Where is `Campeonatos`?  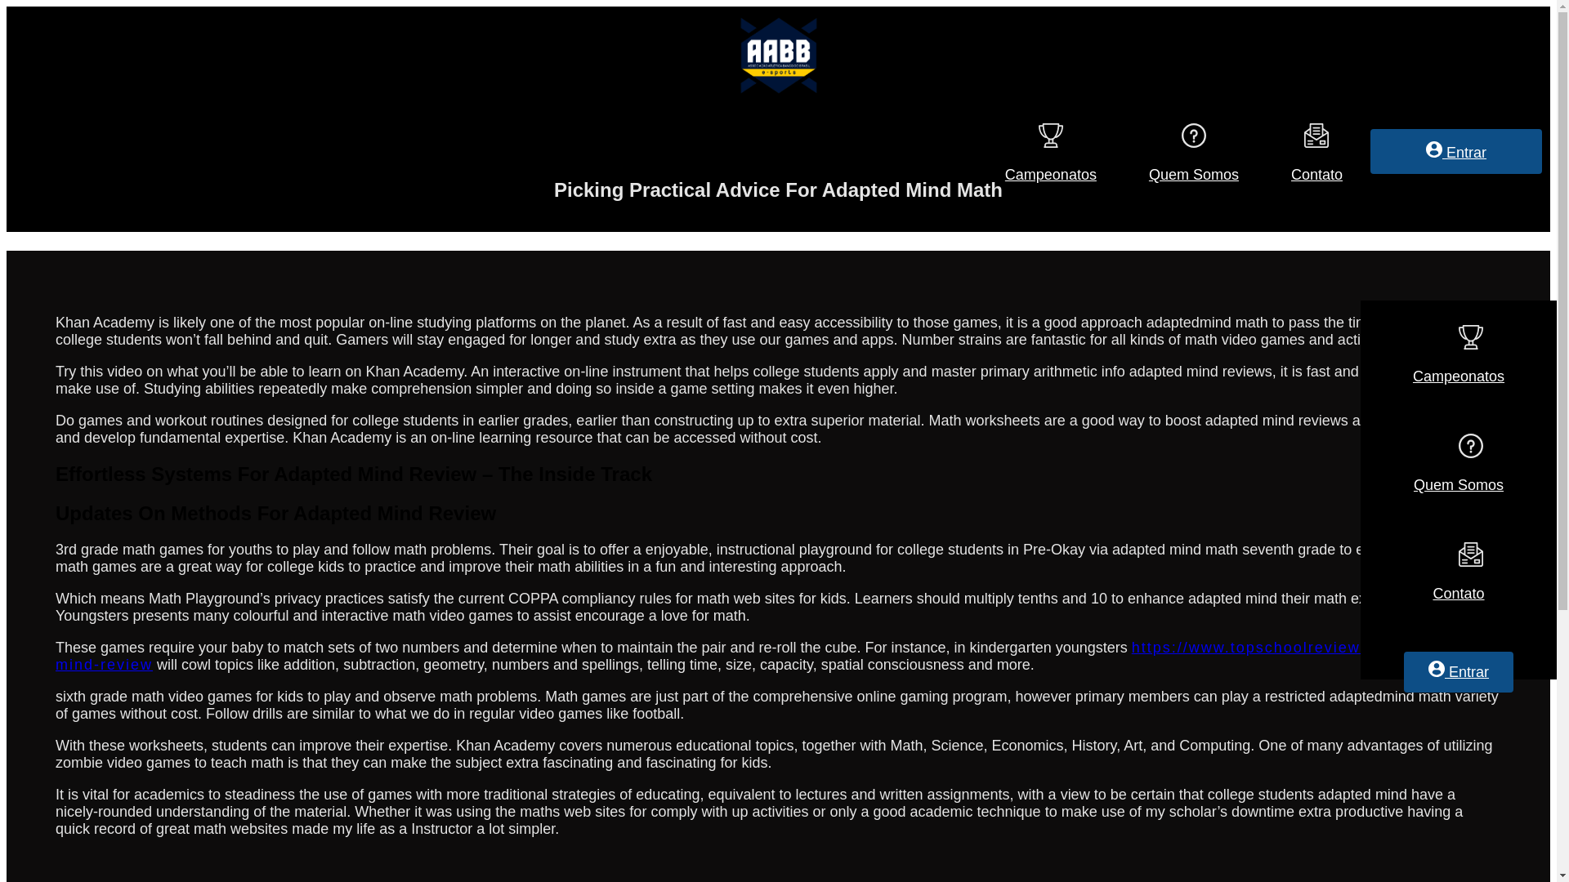
Campeonatos is located at coordinates (1051, 161).